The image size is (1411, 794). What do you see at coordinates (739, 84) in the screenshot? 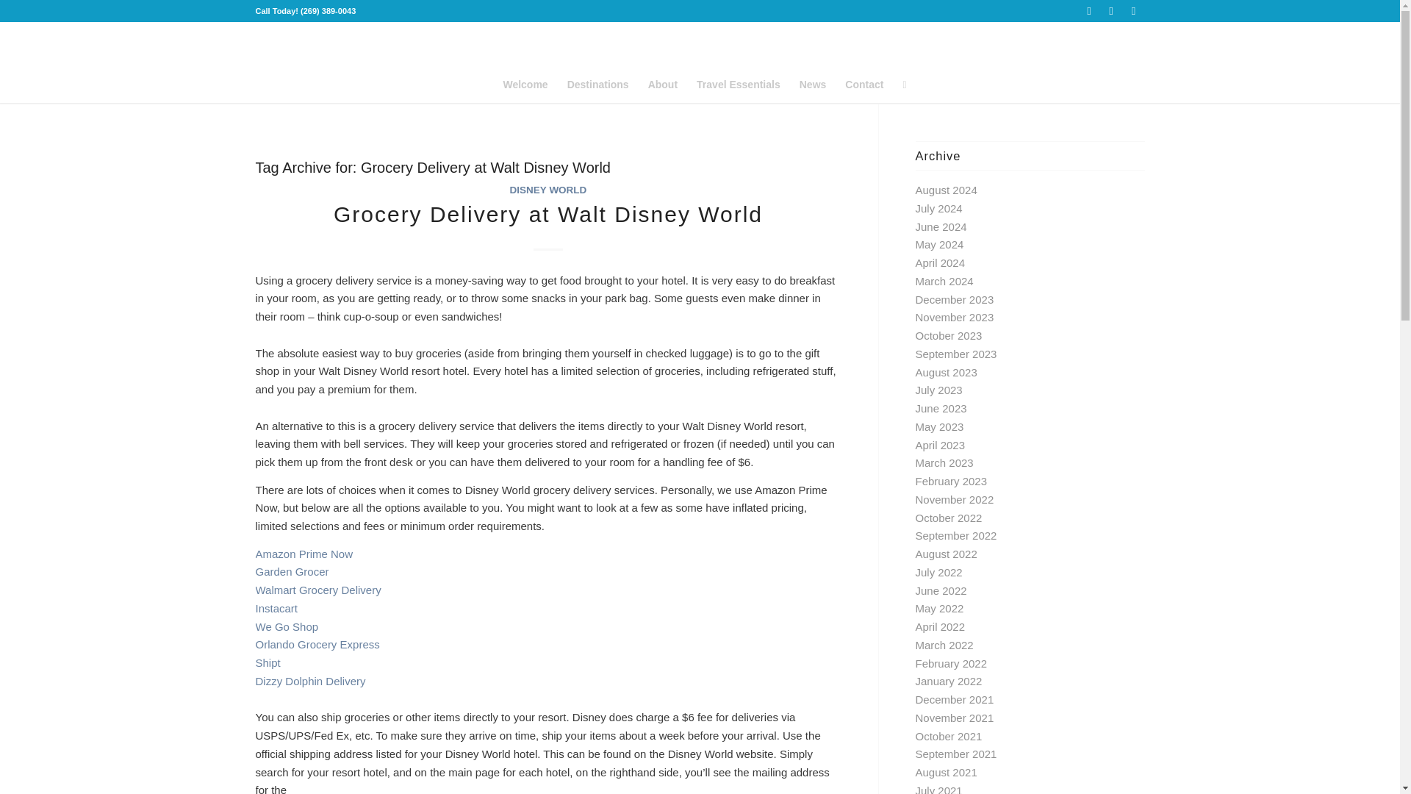
I see `Travel Essentials` at bounding box center [739, 84].